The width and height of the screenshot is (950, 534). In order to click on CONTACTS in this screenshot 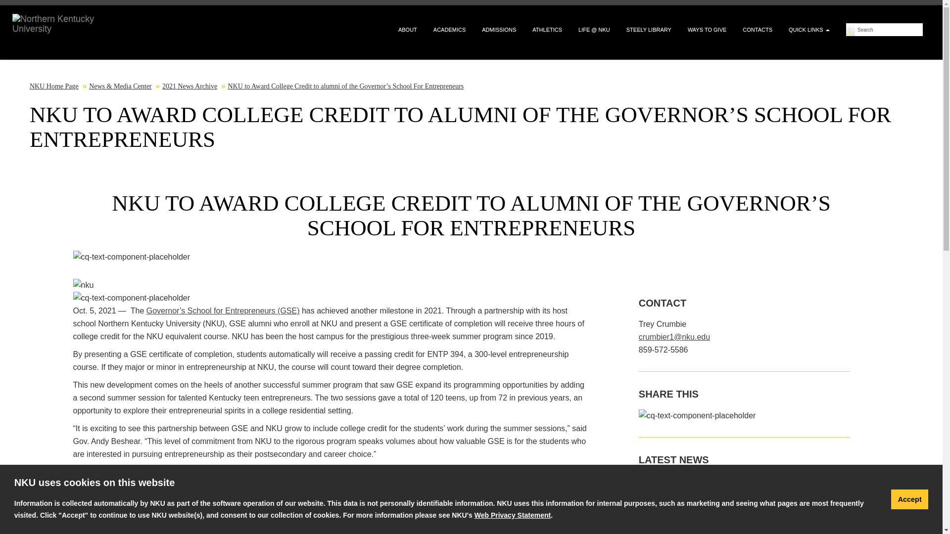, I will do `click(757, 30)`.